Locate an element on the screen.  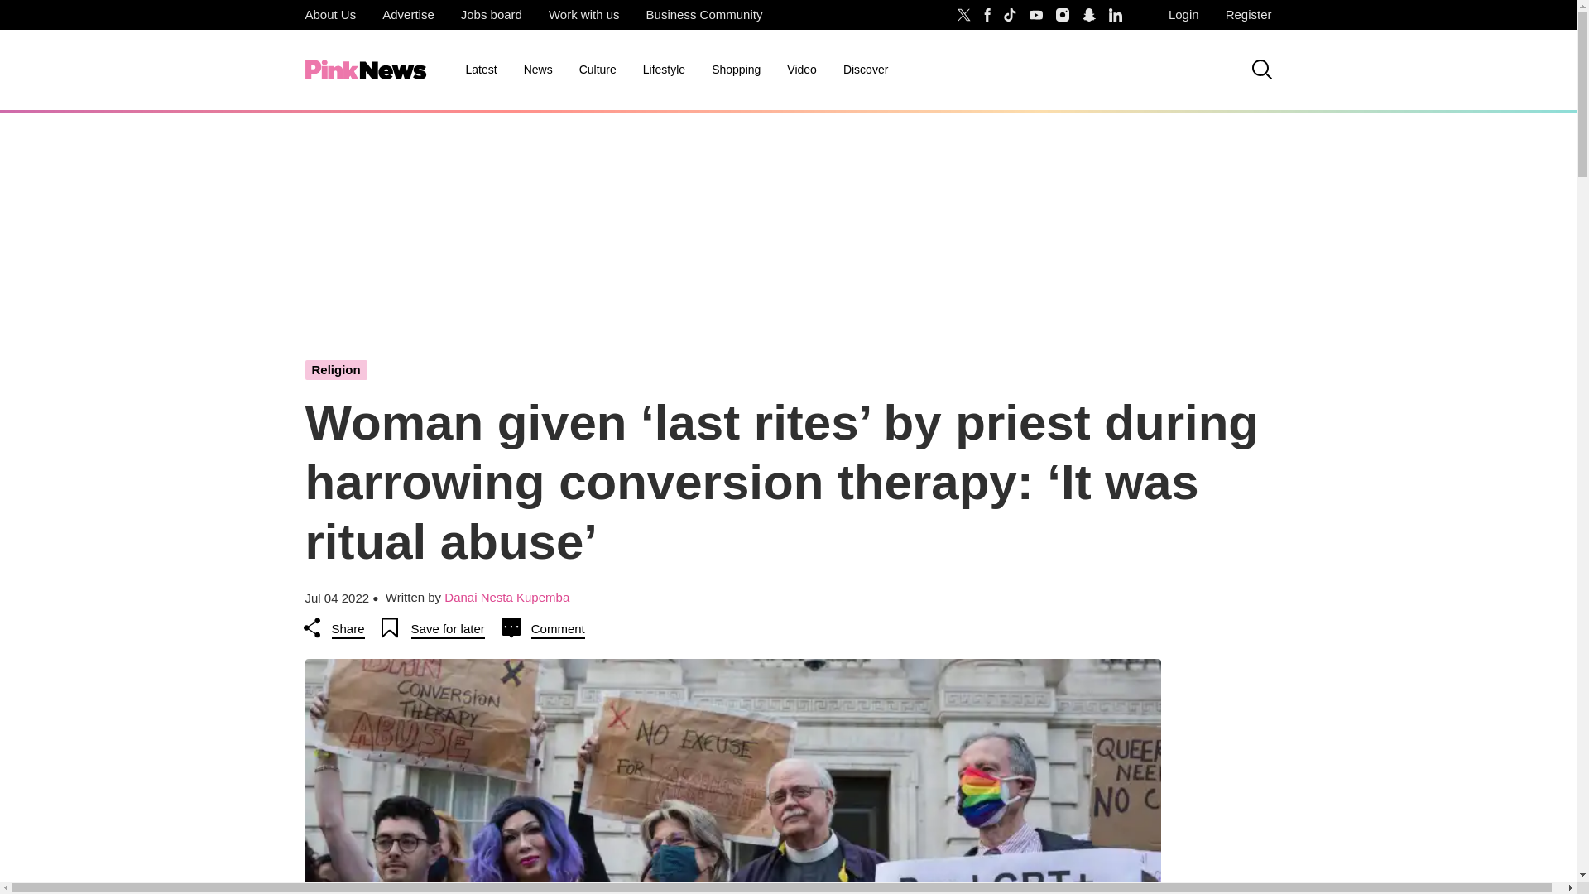
Register is located at coordinates (1248, 15).